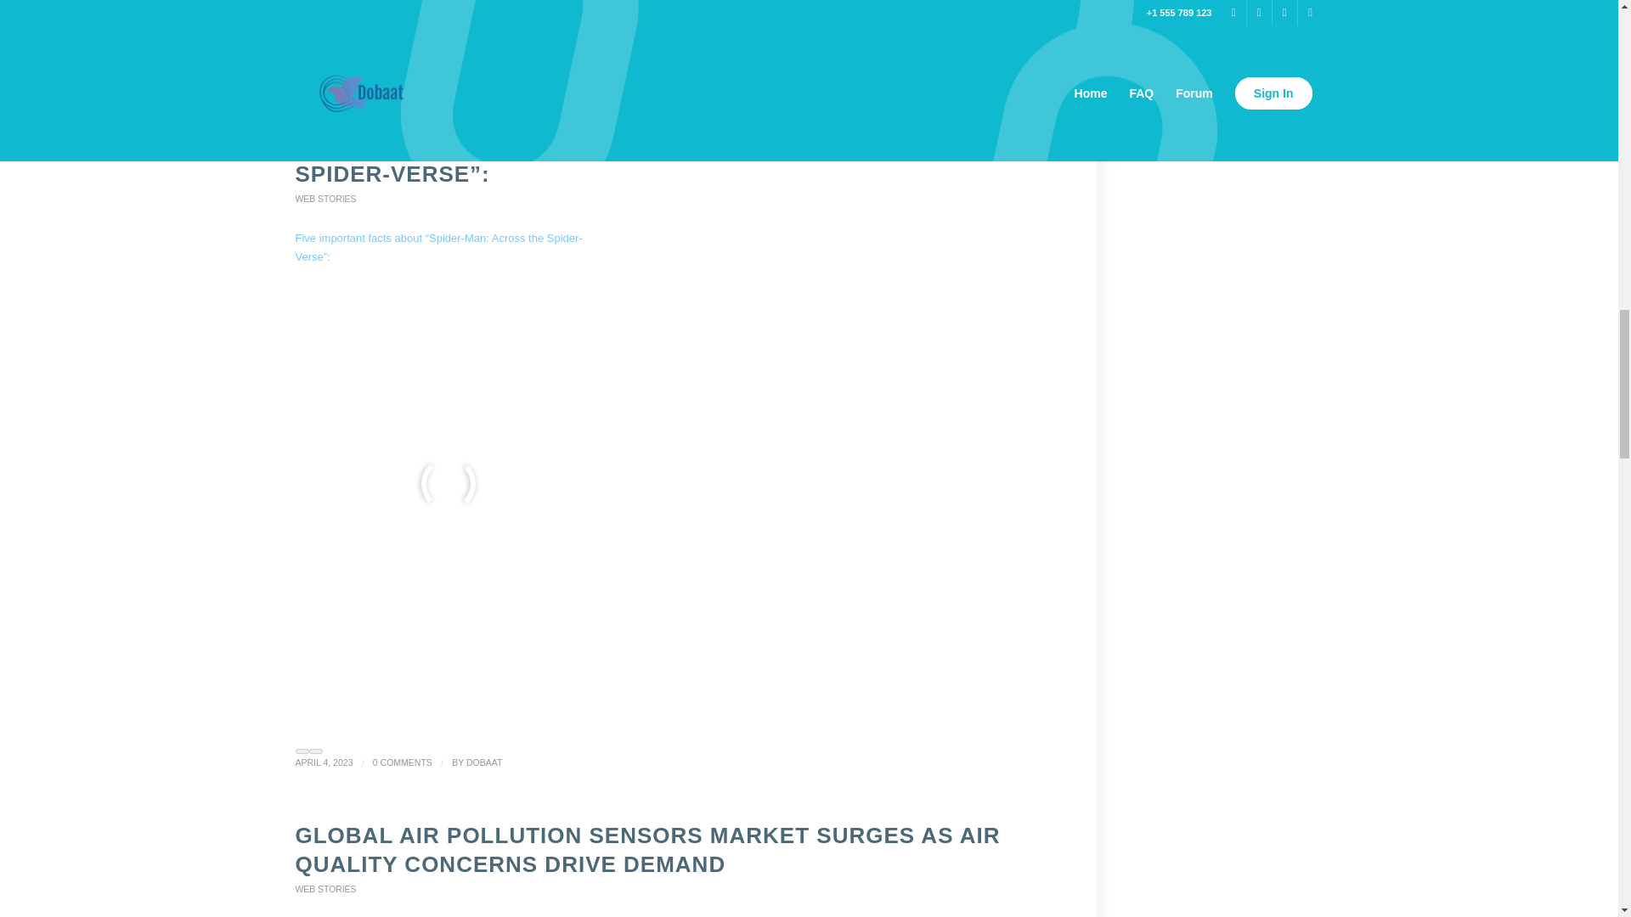 This screenshot has height=917, width=1631. I want to click on DOBAAT, so click(489, 72).